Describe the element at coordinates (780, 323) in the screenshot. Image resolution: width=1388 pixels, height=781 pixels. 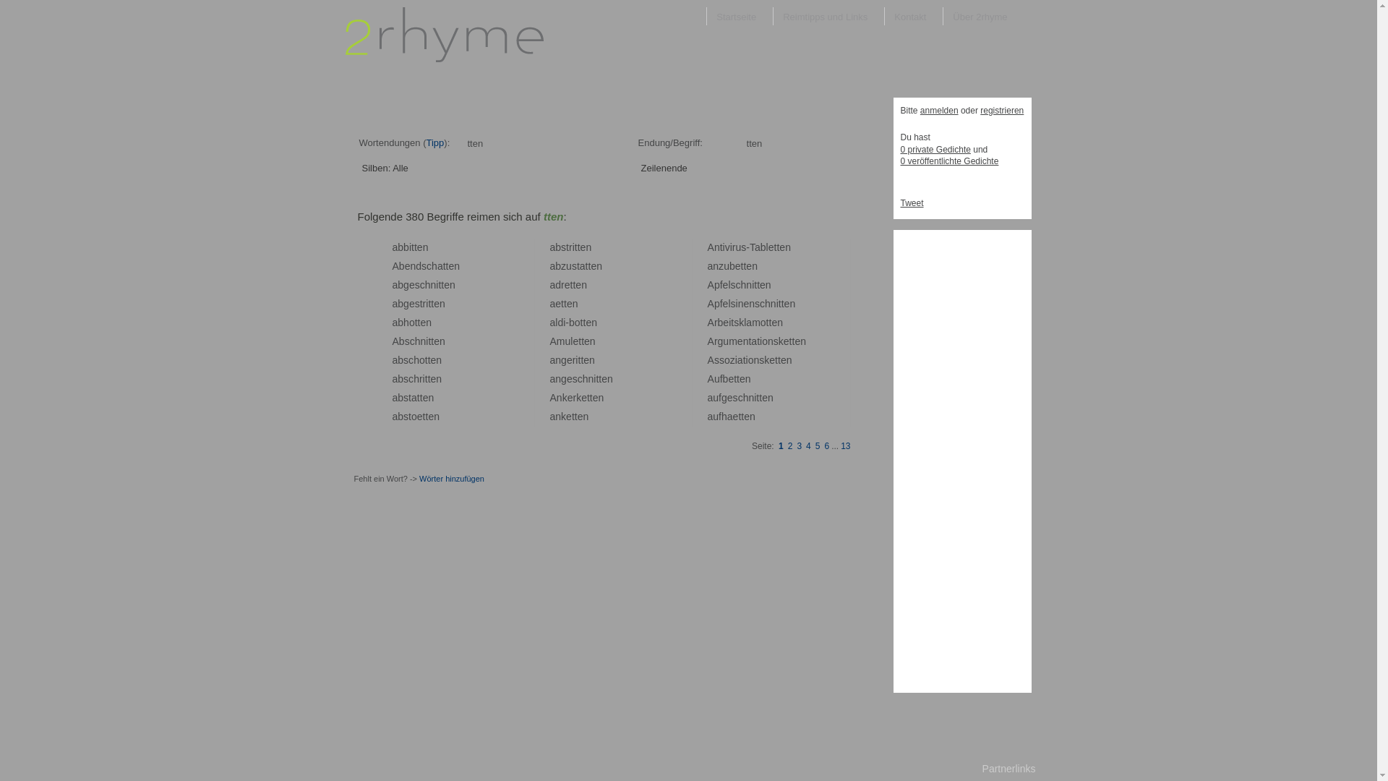
I see `n` at that location.